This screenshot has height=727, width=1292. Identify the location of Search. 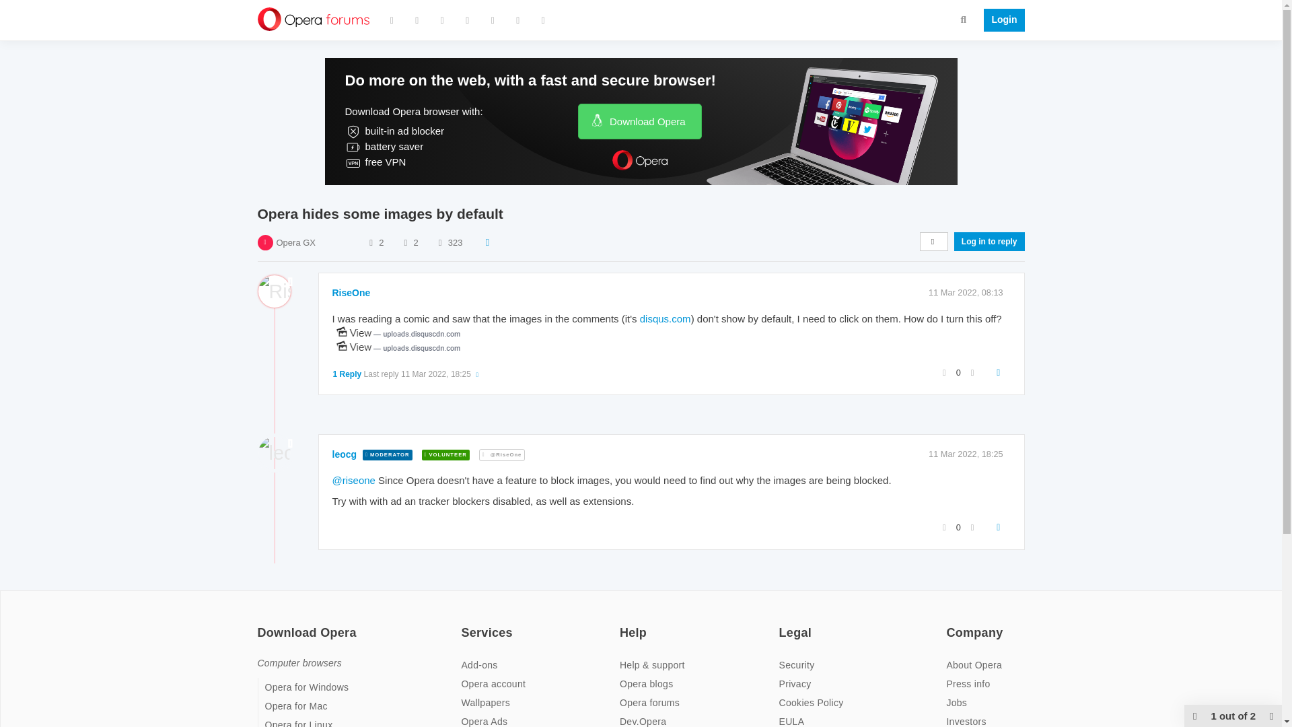
(964, 19).